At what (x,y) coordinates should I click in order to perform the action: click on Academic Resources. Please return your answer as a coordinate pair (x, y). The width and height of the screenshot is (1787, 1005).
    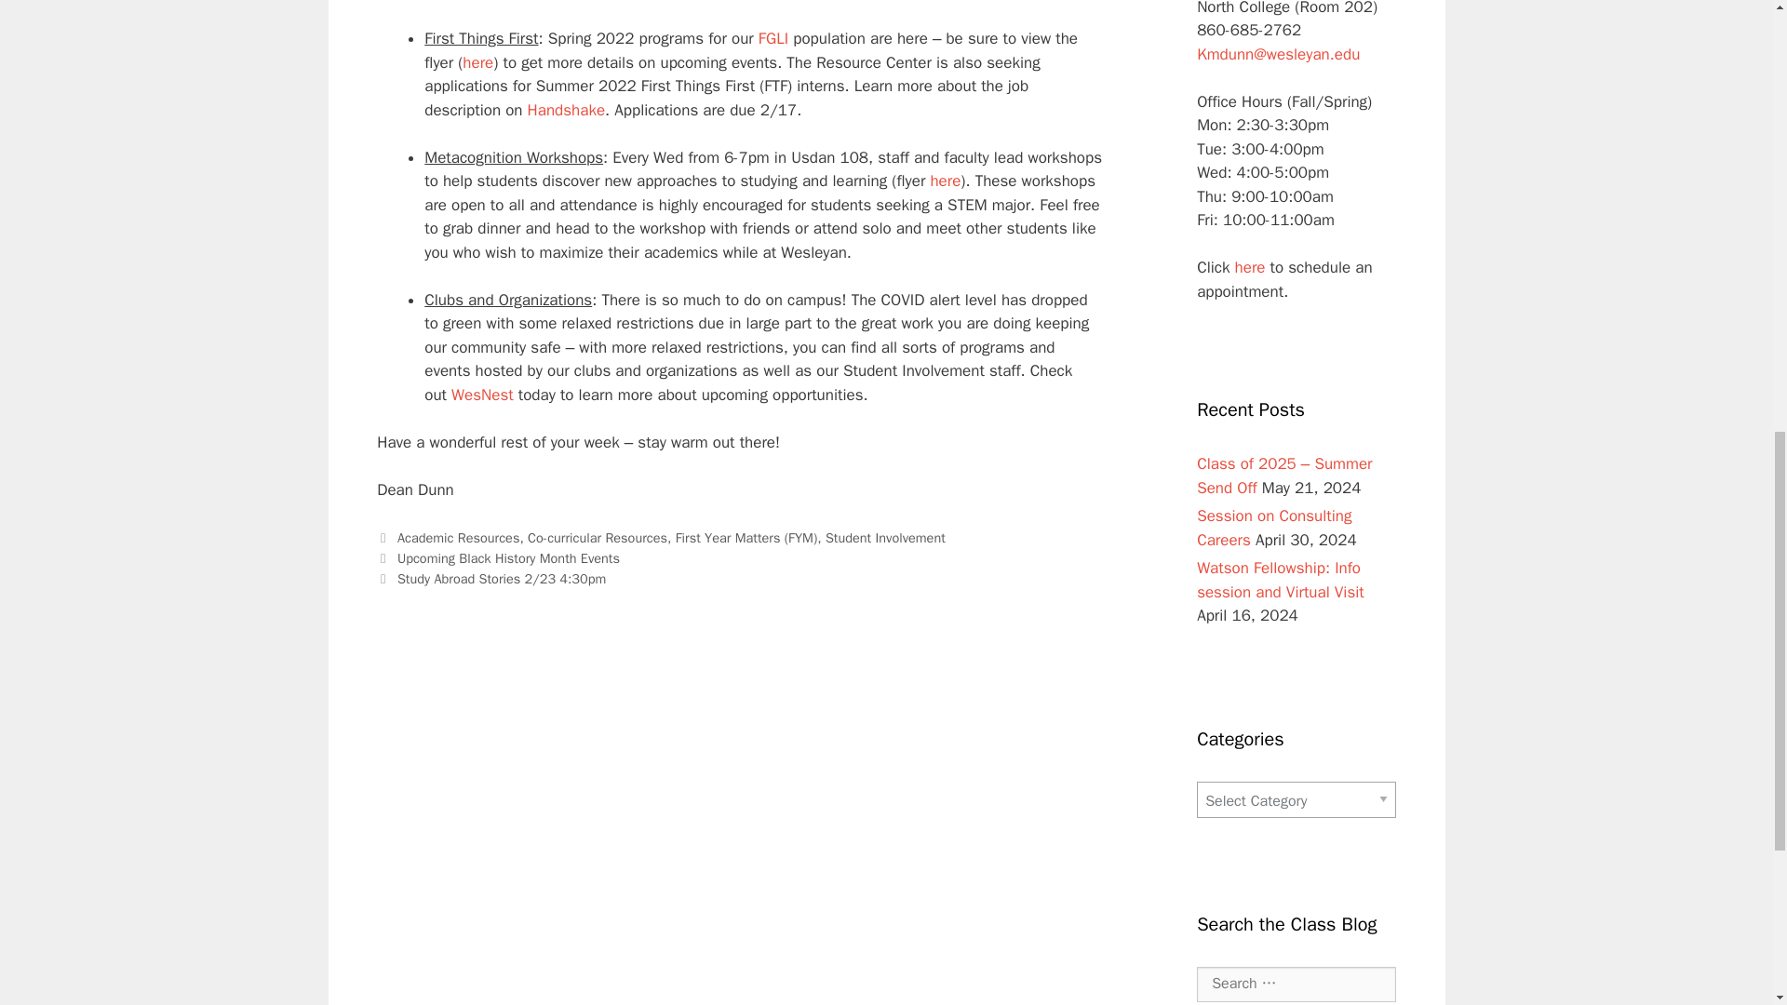
    Looking at the image, I should click on (458, 538).